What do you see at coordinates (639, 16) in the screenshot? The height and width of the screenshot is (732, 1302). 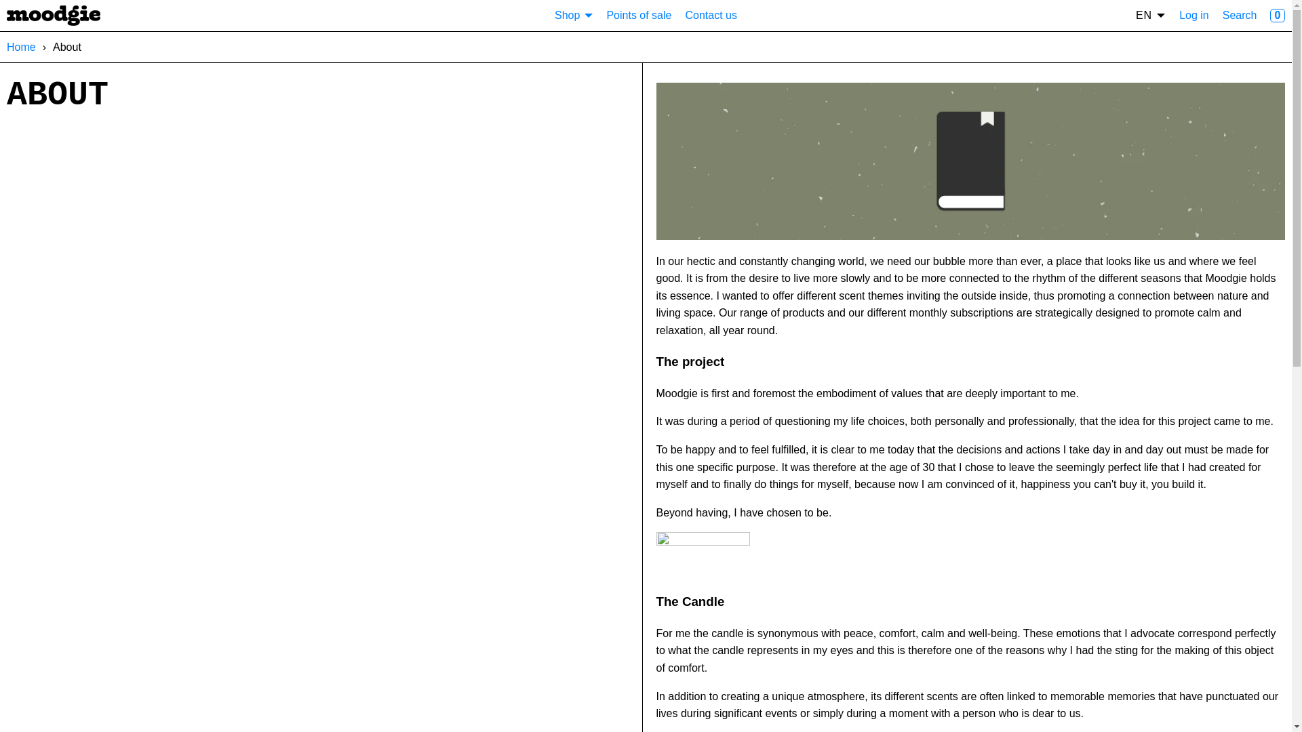 I see `Points of sale` at bounding box center [639, 16].